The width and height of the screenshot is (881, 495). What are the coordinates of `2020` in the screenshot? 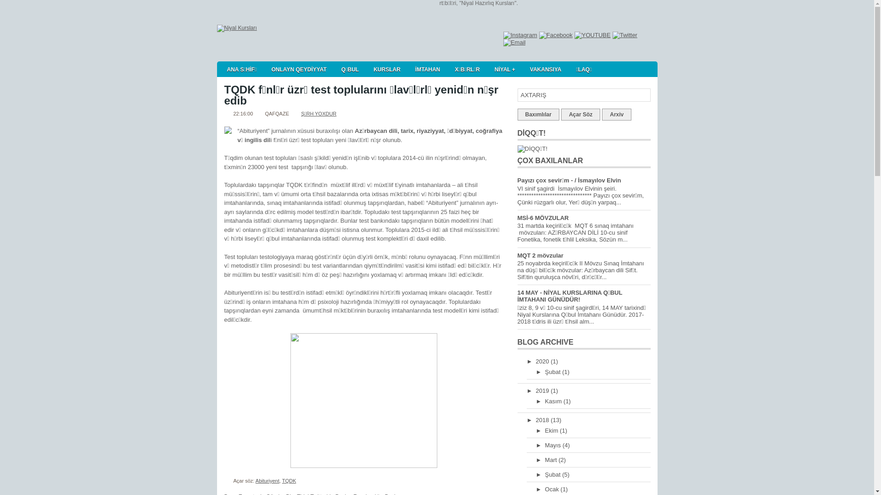 It's located at (543, 361).